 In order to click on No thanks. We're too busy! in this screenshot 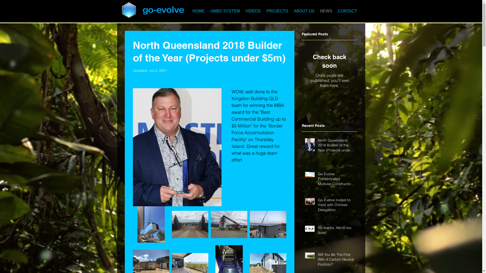, I will do `click(336, 232)`.